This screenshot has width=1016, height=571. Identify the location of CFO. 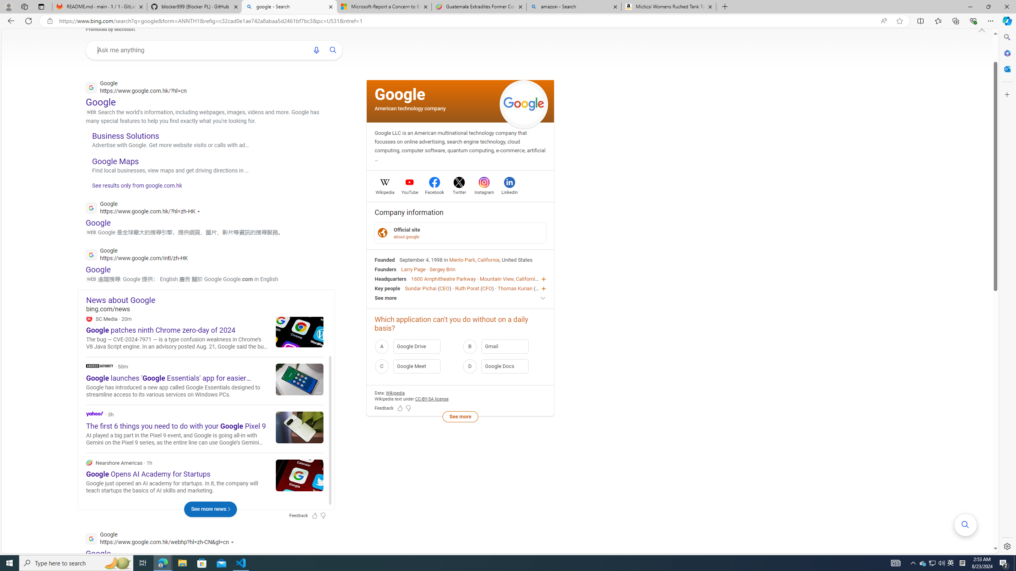
(487, 288).